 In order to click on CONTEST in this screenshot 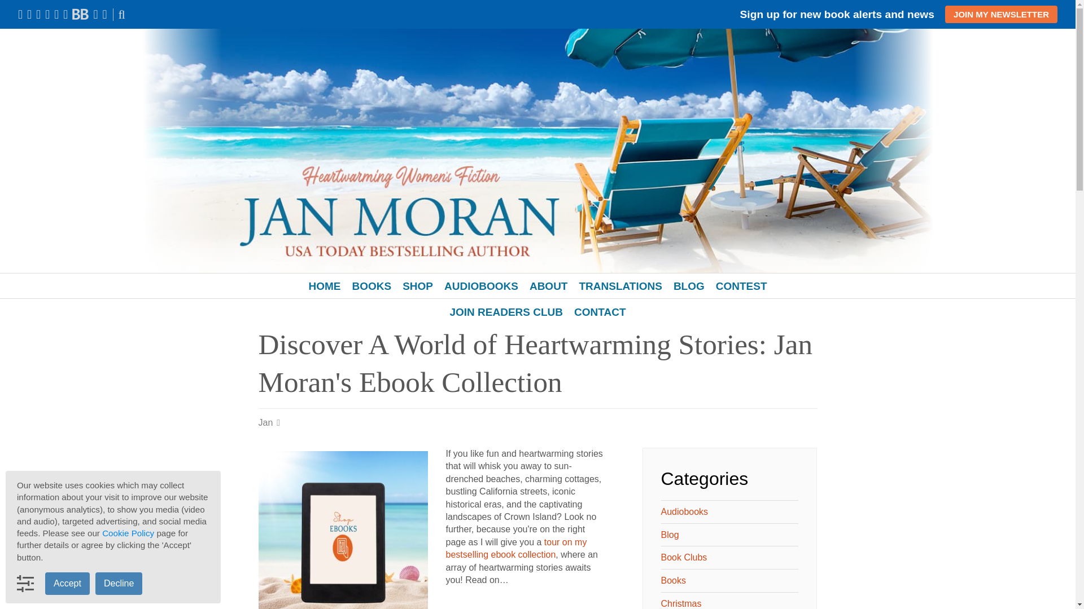, I will do `click(741, 286)`.